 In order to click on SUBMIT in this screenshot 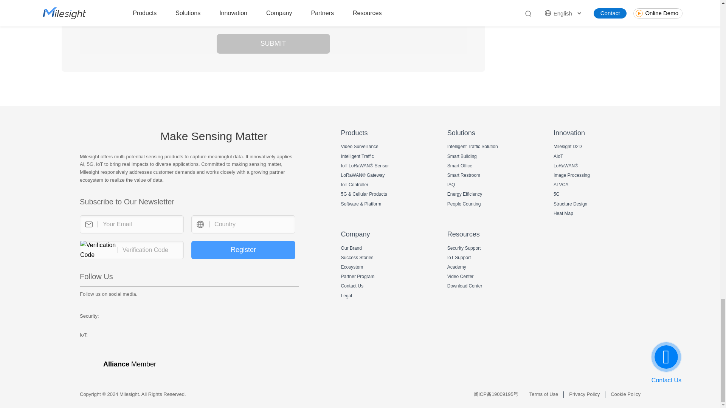, I will do `click(273, 43)`.